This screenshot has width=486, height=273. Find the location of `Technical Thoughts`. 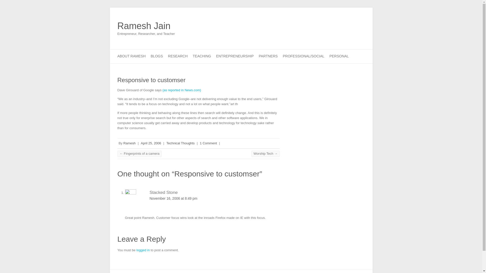

Technical Thoughts is located at coordinates (180, 143).